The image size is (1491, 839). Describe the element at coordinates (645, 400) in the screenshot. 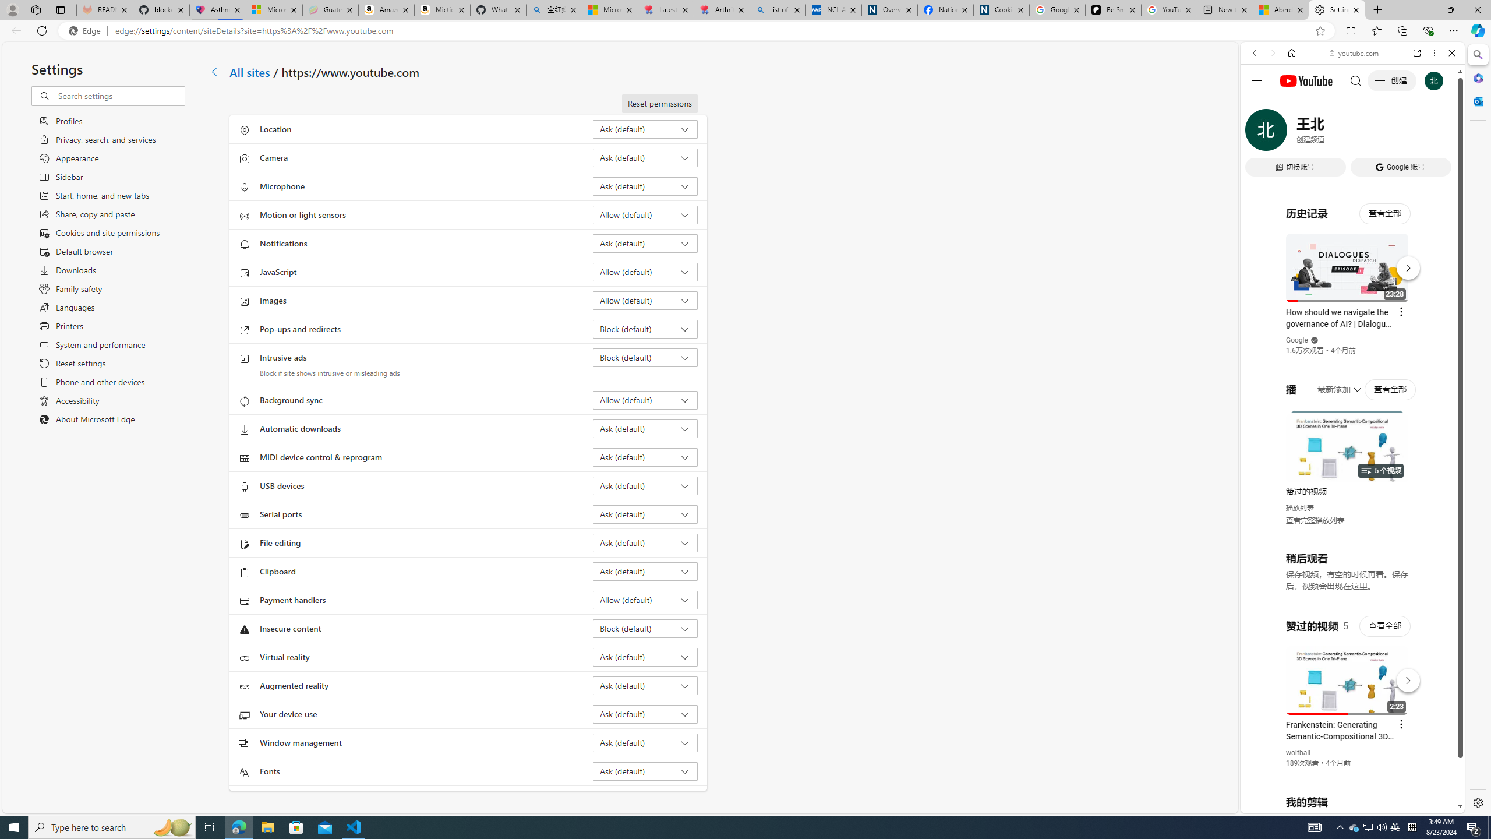

I see `Background sync Allow (default)` at that location.